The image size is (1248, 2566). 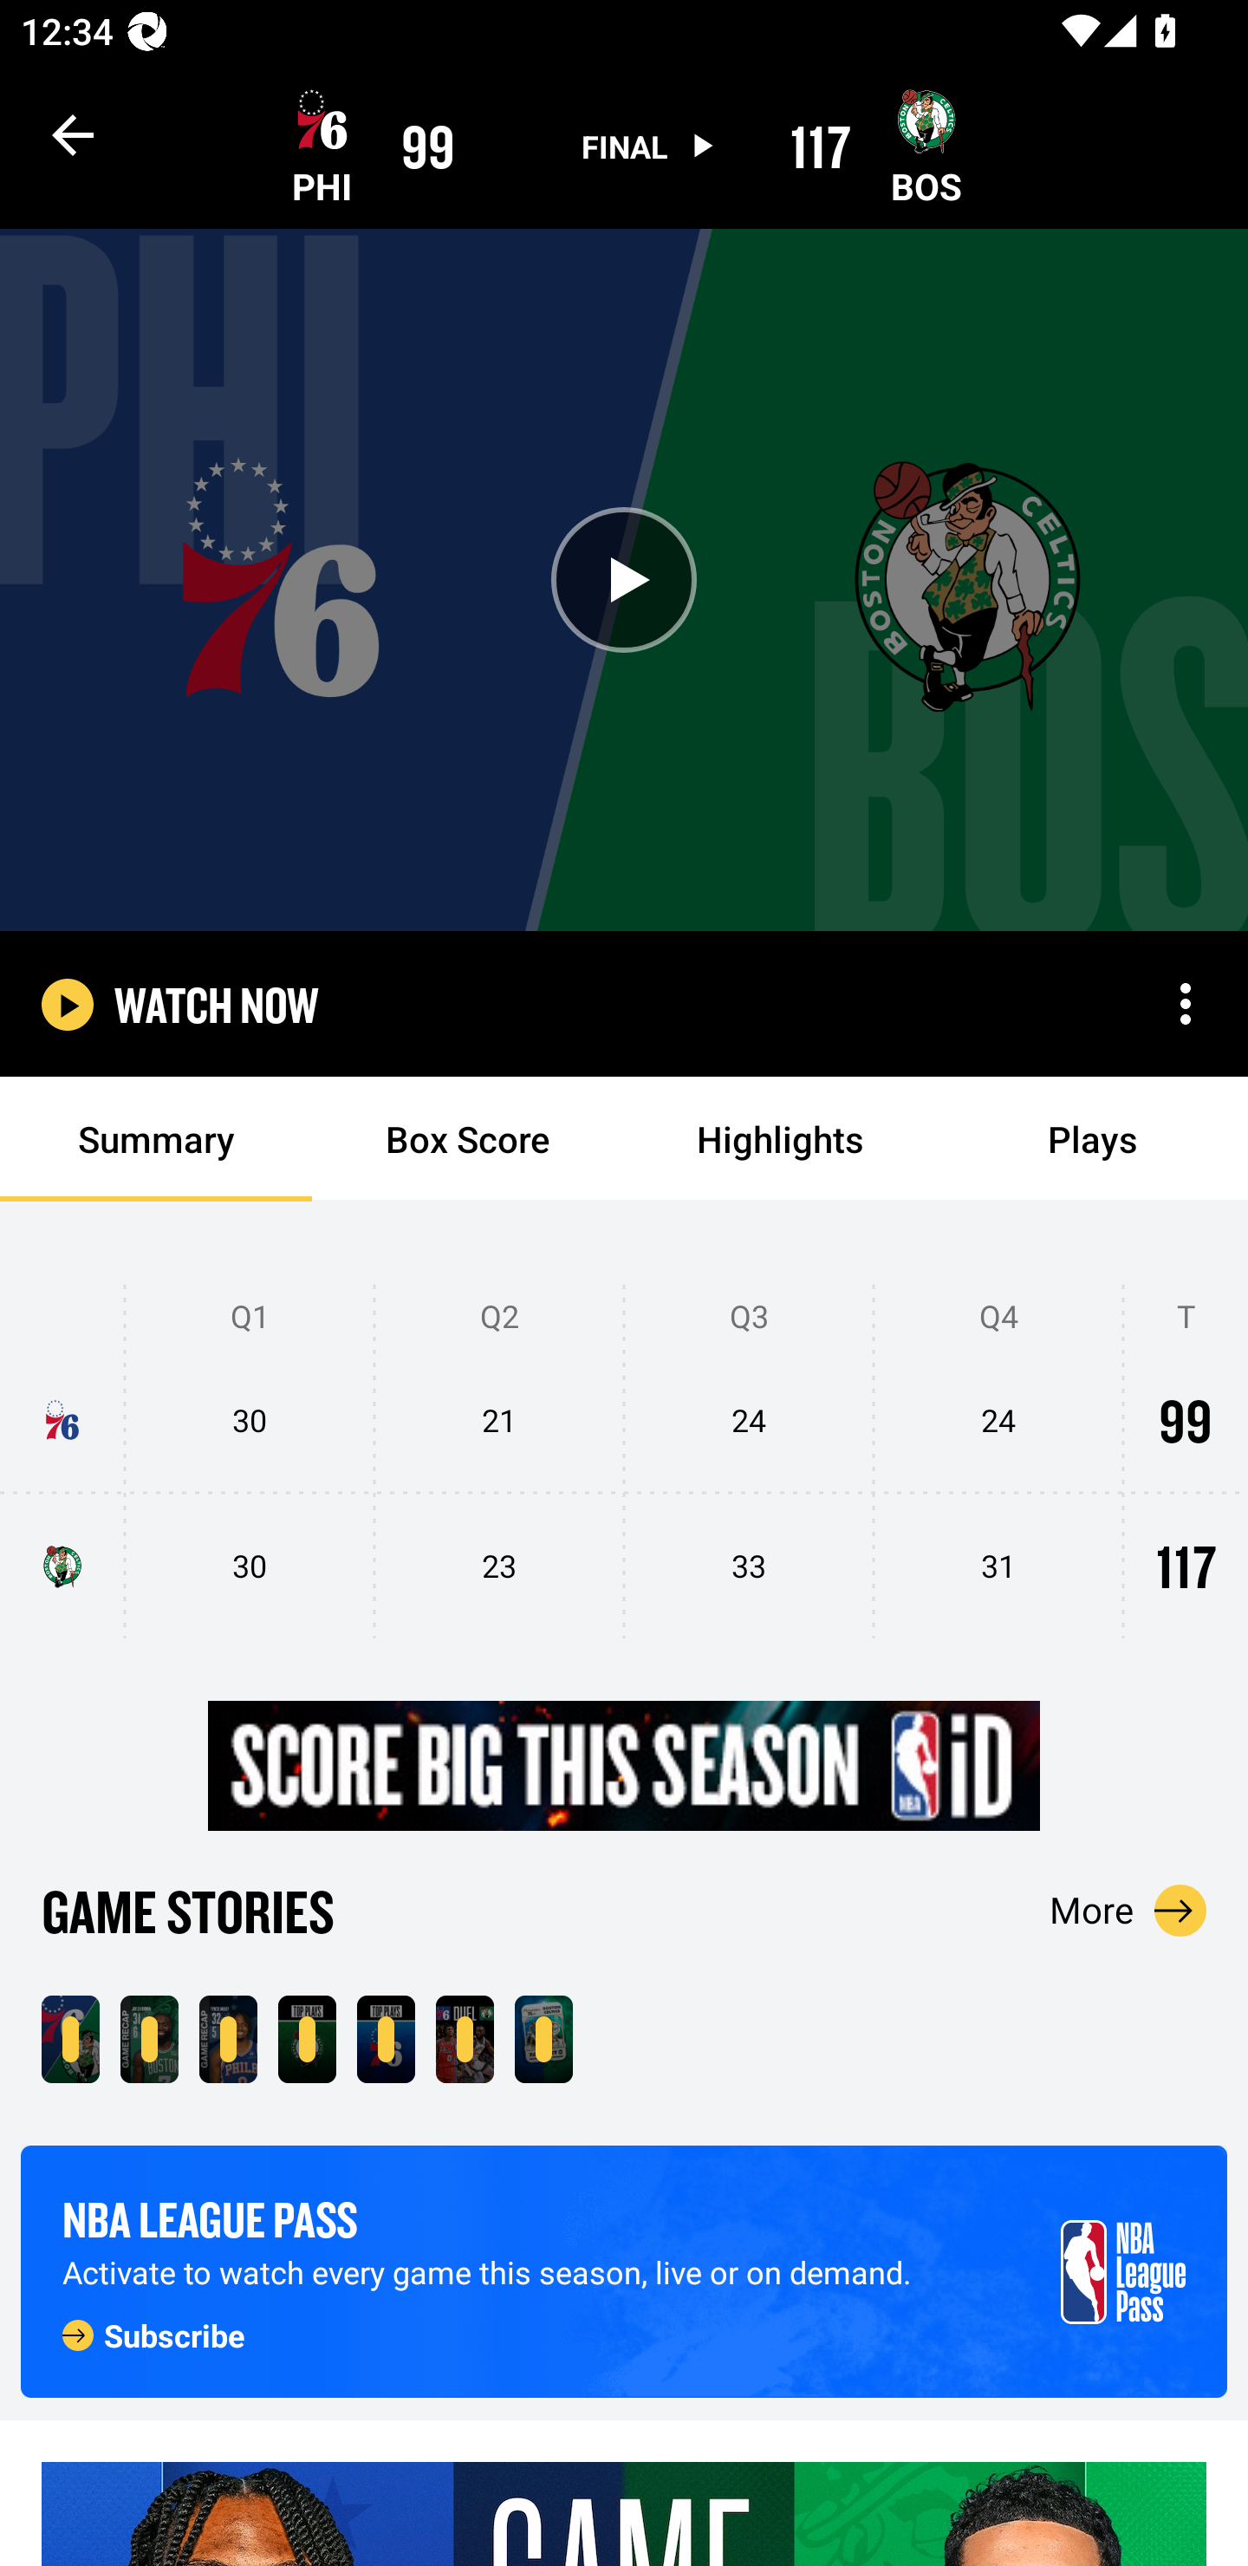 I want to click on WATCH NOW, so click(x=217, y=1004).